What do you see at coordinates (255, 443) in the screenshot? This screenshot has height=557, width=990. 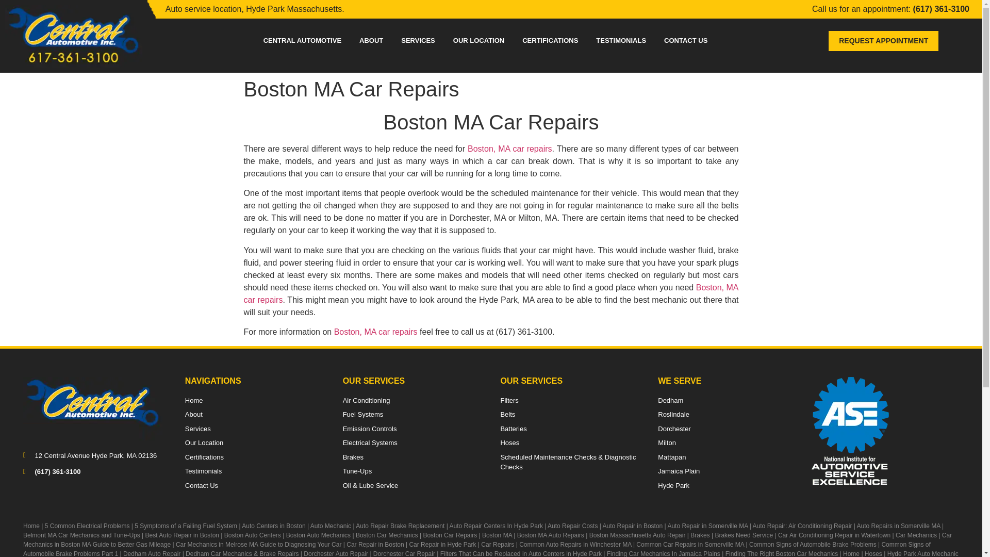 I see `Our Location` at bounding box center [255, 443].